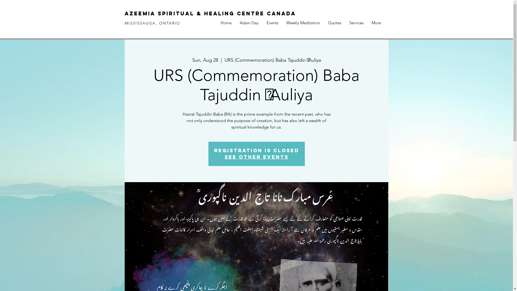  What do you see at coordinates (210, 13) in the screenshot?
I see `aZEEMIa sPIRITUAL & hEALING CENTRE CANADA` at bounding box center [210, 13].